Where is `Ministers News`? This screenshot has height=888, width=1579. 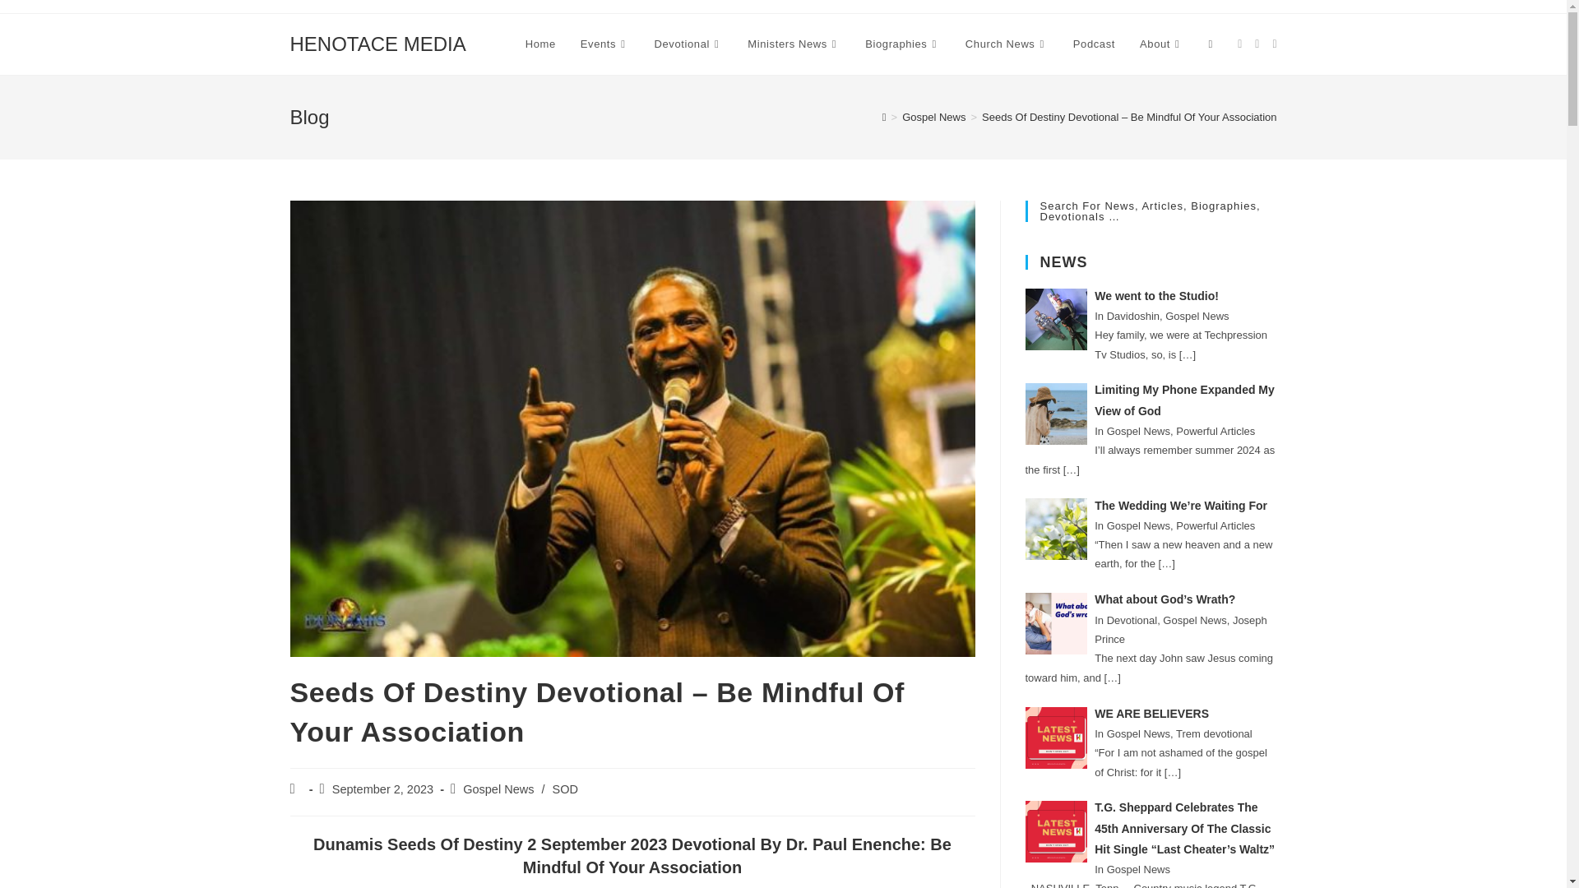
Ministers News is located at coordinates (794, 44).